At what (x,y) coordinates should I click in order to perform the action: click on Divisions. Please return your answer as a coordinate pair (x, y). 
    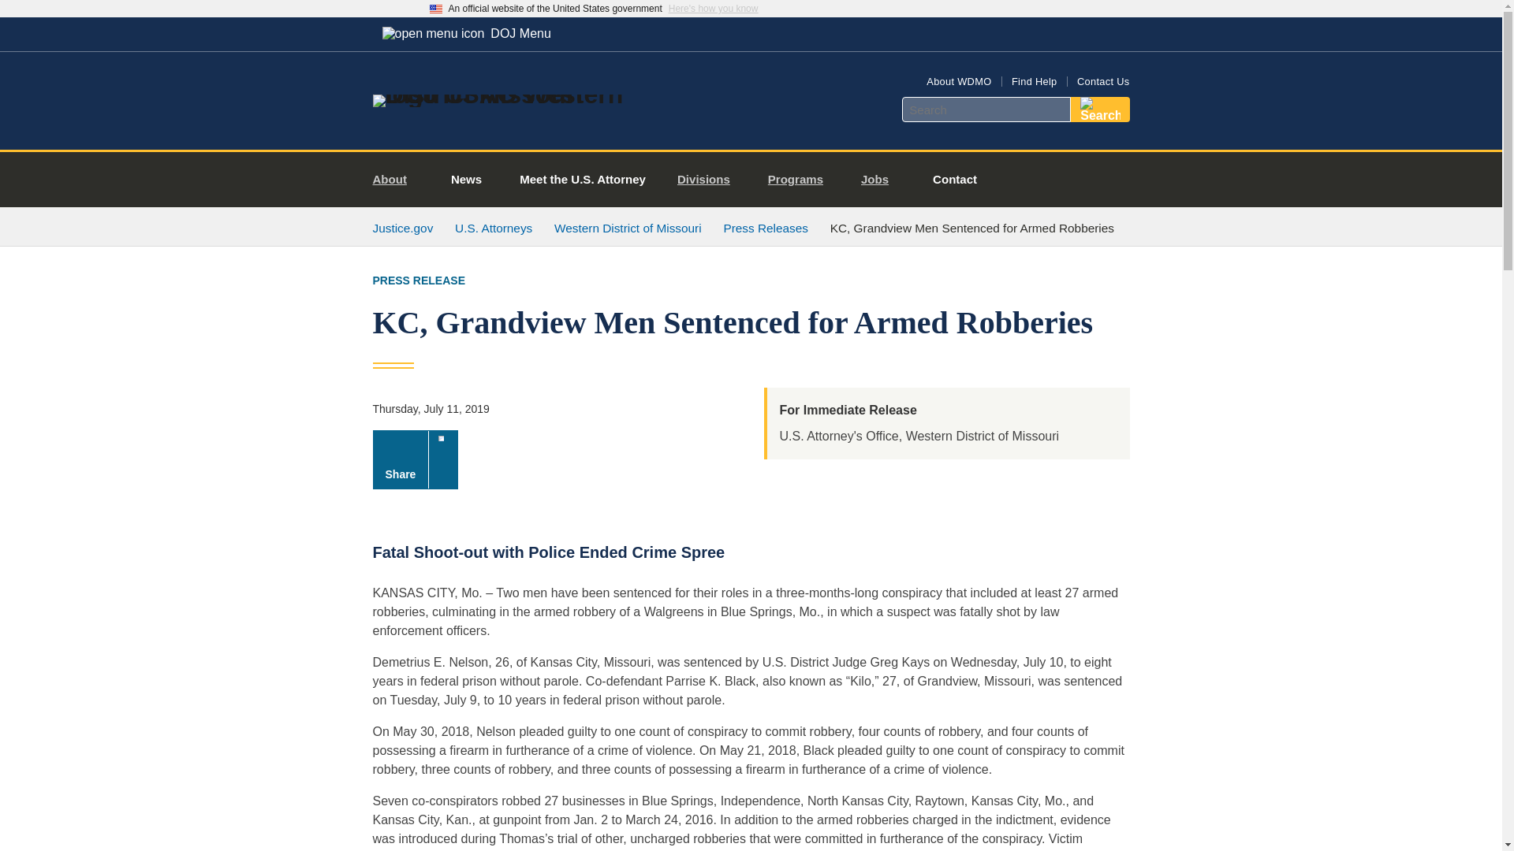
    Looking at the image, I should click on (710, 180).